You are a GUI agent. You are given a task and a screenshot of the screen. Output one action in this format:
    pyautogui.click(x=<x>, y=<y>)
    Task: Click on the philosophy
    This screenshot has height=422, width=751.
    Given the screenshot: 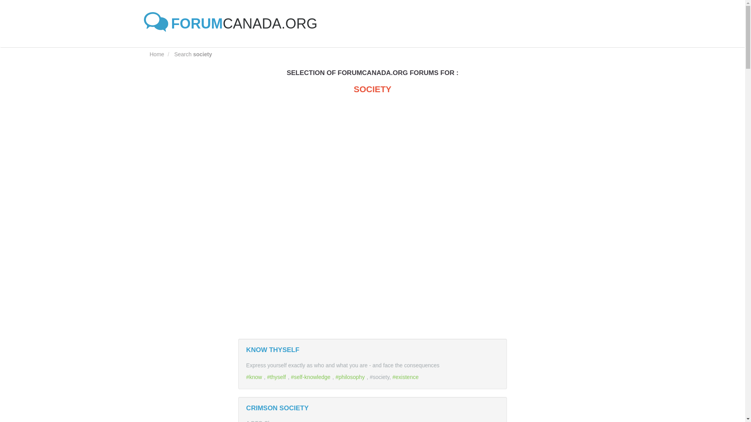 What is the action you would take?
    pyautogui.click(x=351, y=377)
    